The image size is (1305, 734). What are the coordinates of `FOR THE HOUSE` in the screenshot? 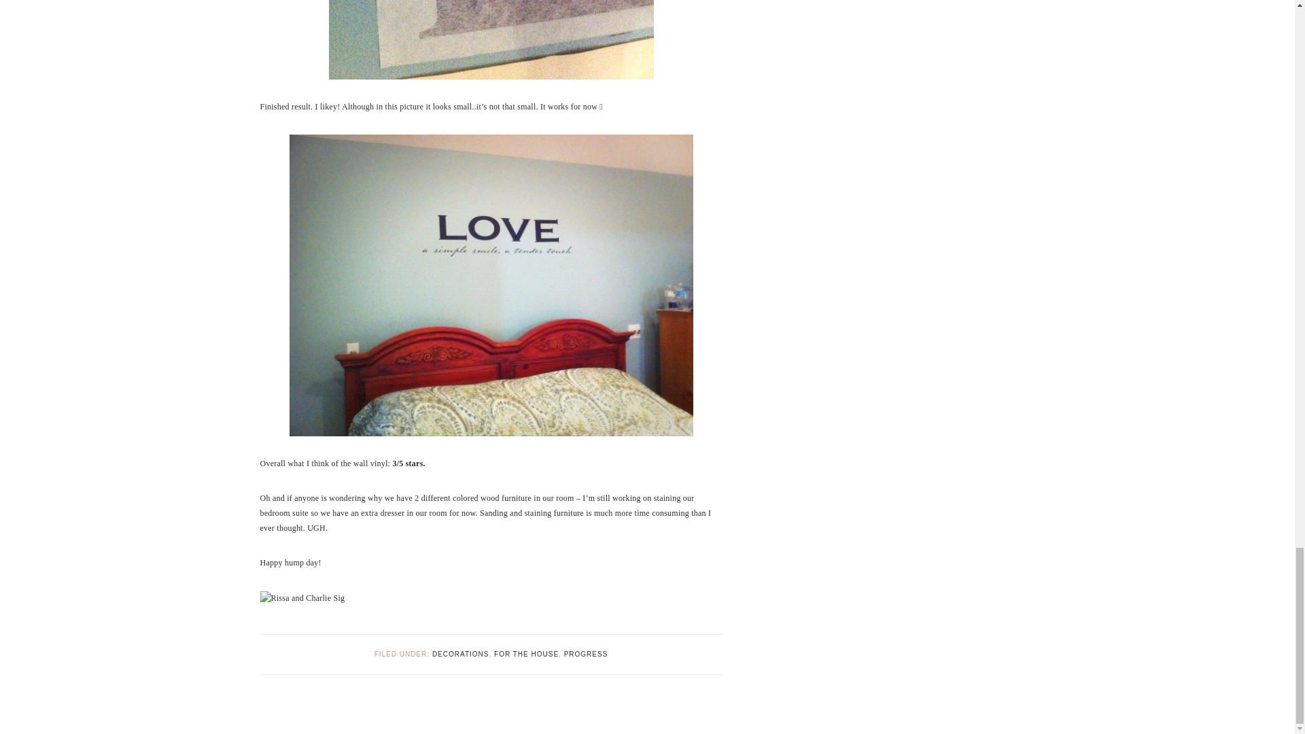 It's located at (526, 654).